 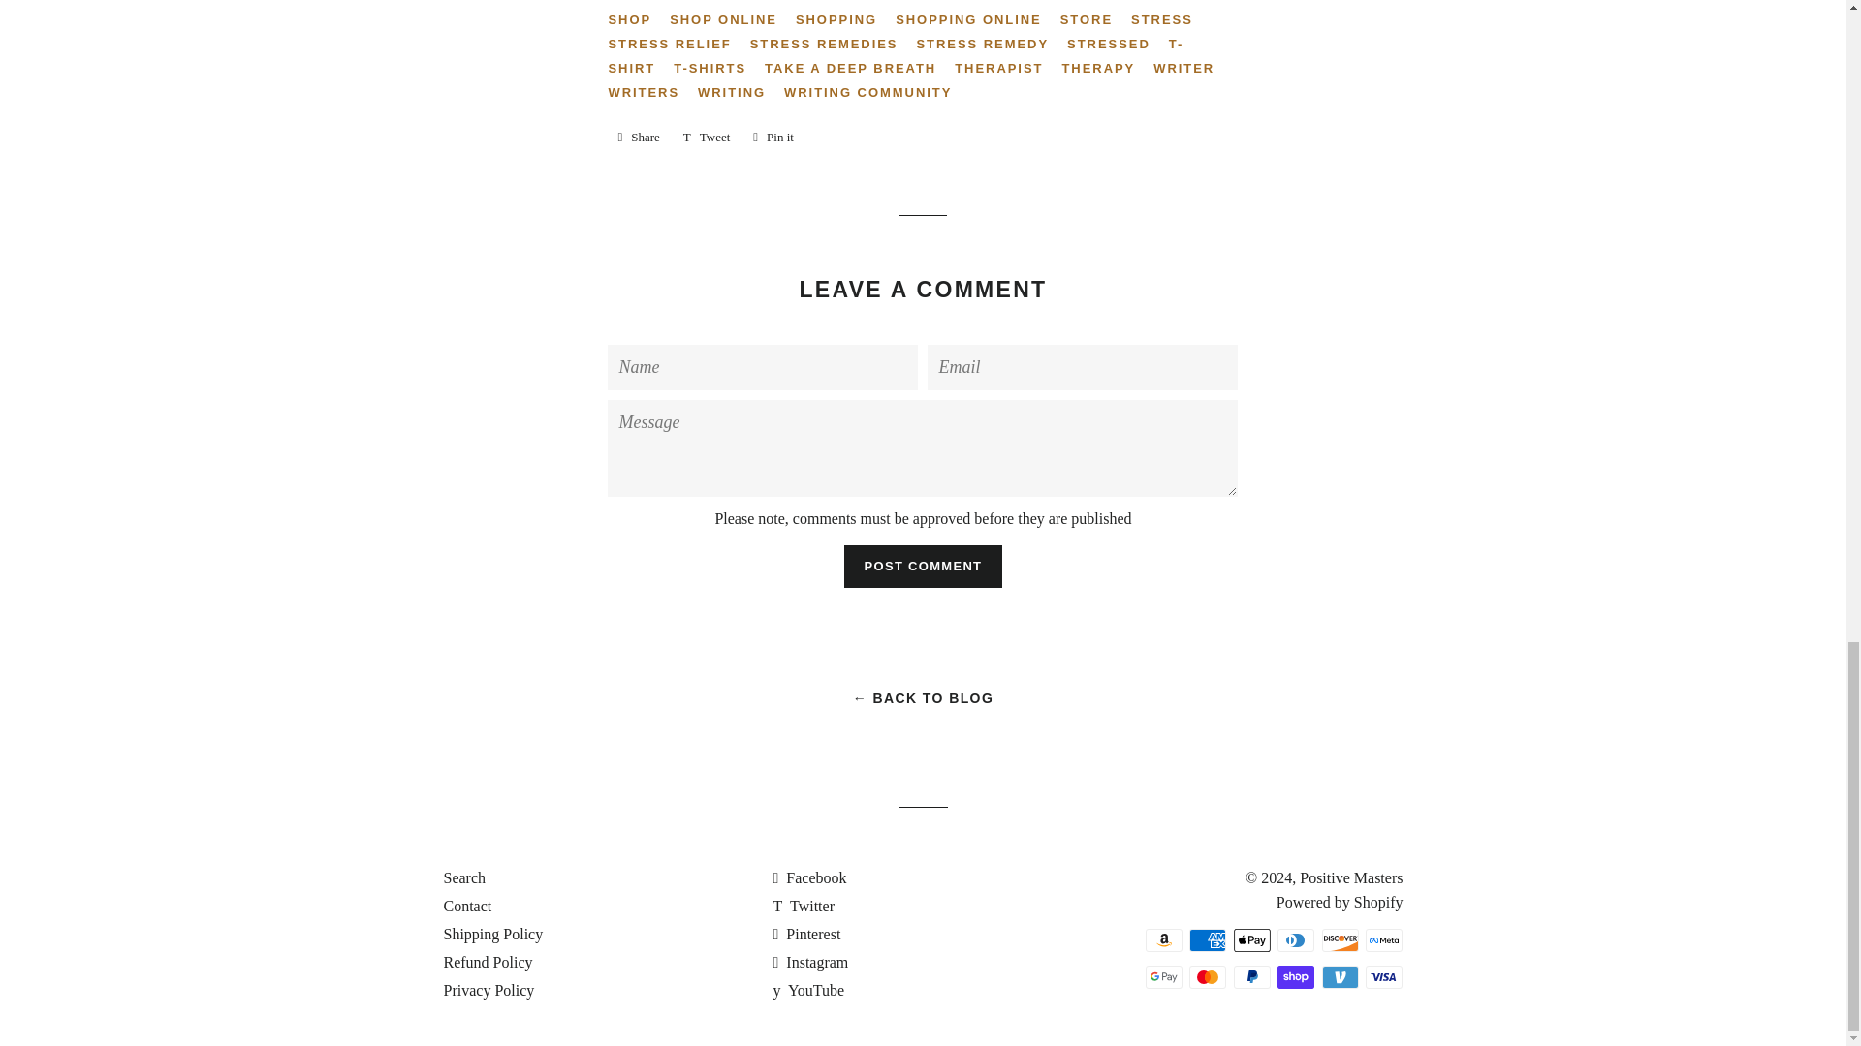 What do you see at coordinates (1163, 939) in the screenshot?
I see `Amazon` at bounding box center [1163, 939].